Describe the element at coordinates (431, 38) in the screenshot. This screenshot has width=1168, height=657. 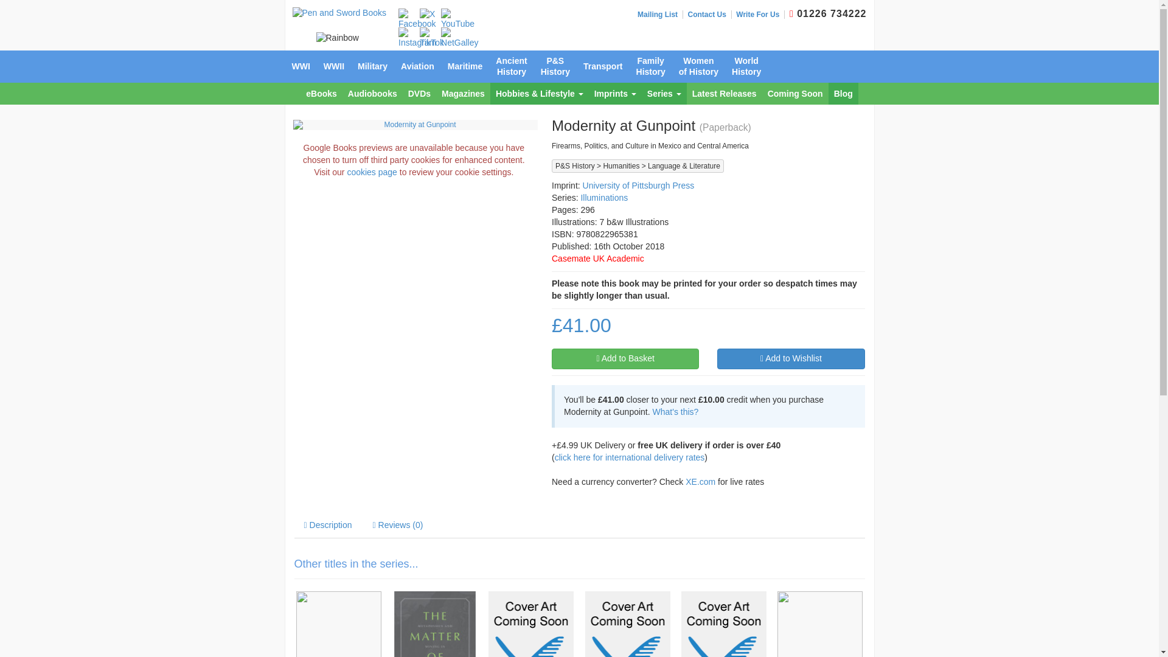
I see `TikTok` at that location.